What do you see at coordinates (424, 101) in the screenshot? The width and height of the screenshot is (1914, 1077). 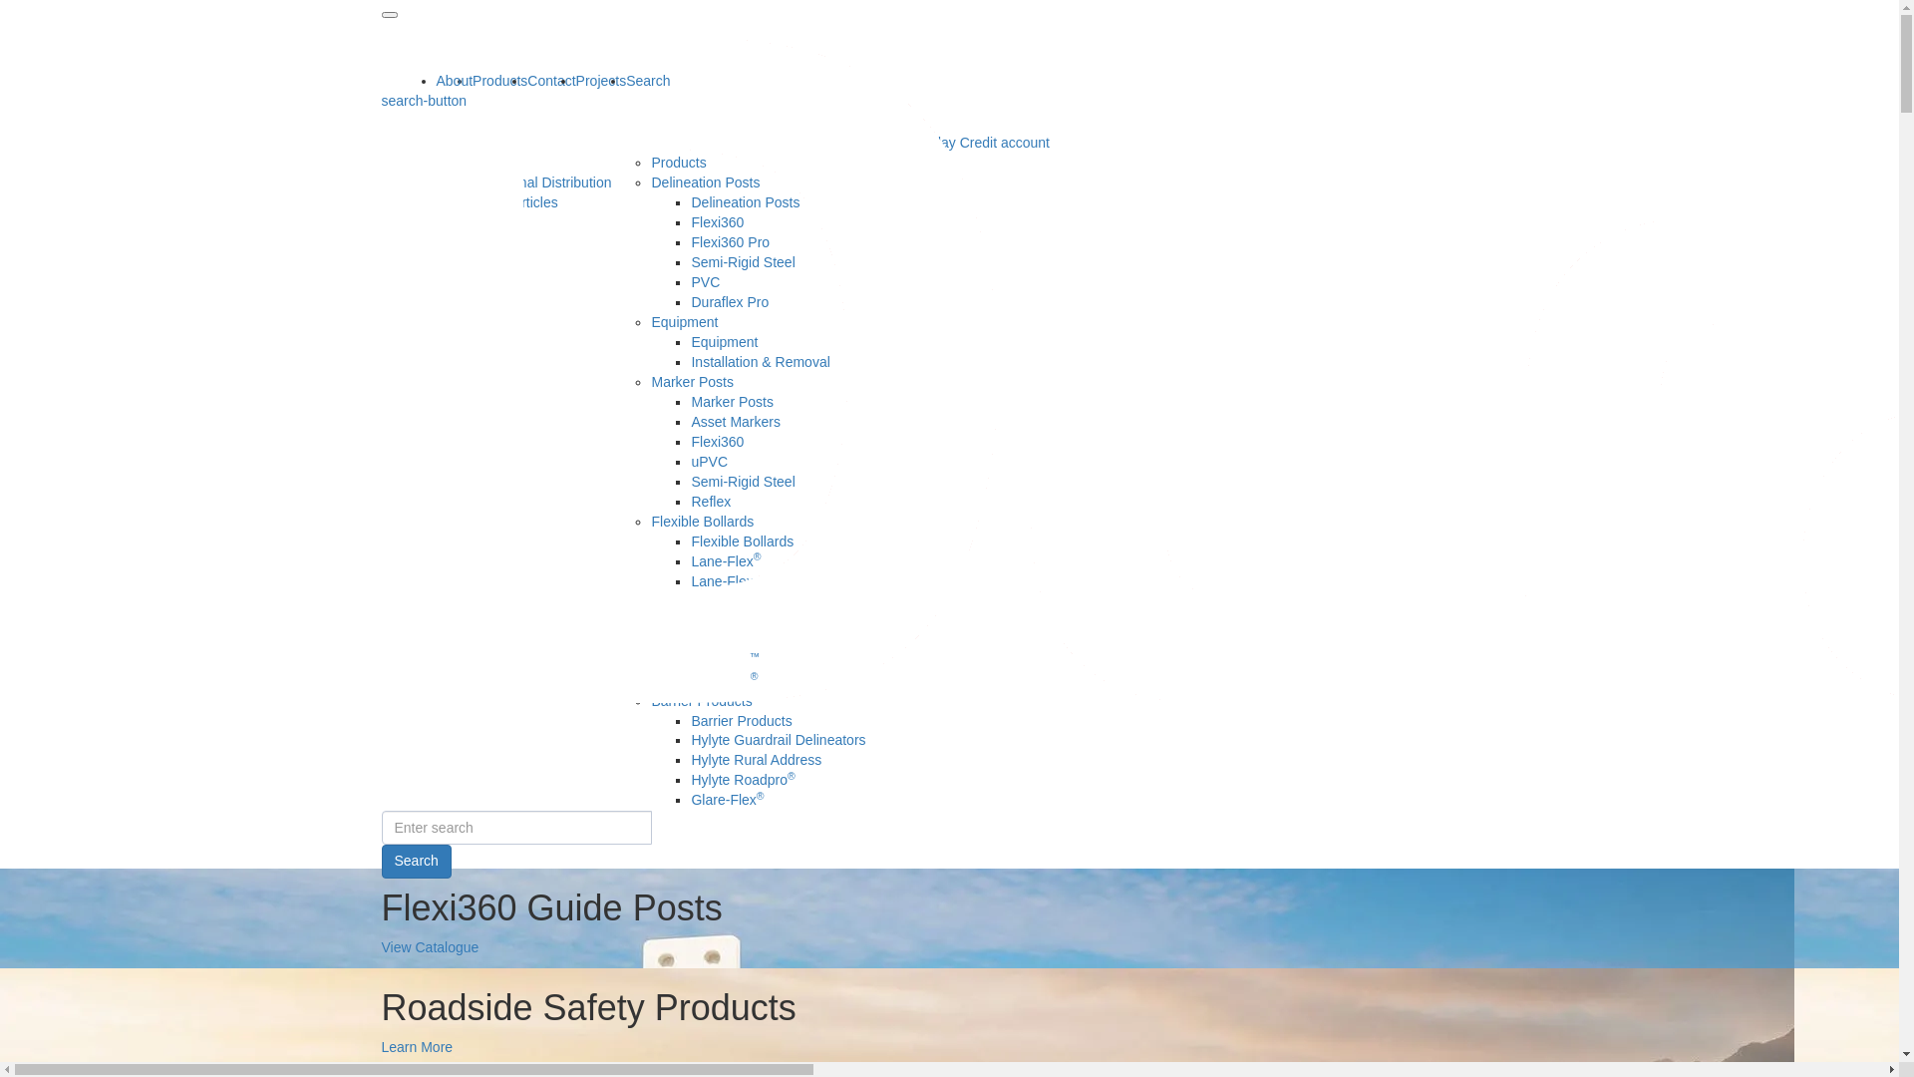 I see `search-button` at bounding box center [424, 101].